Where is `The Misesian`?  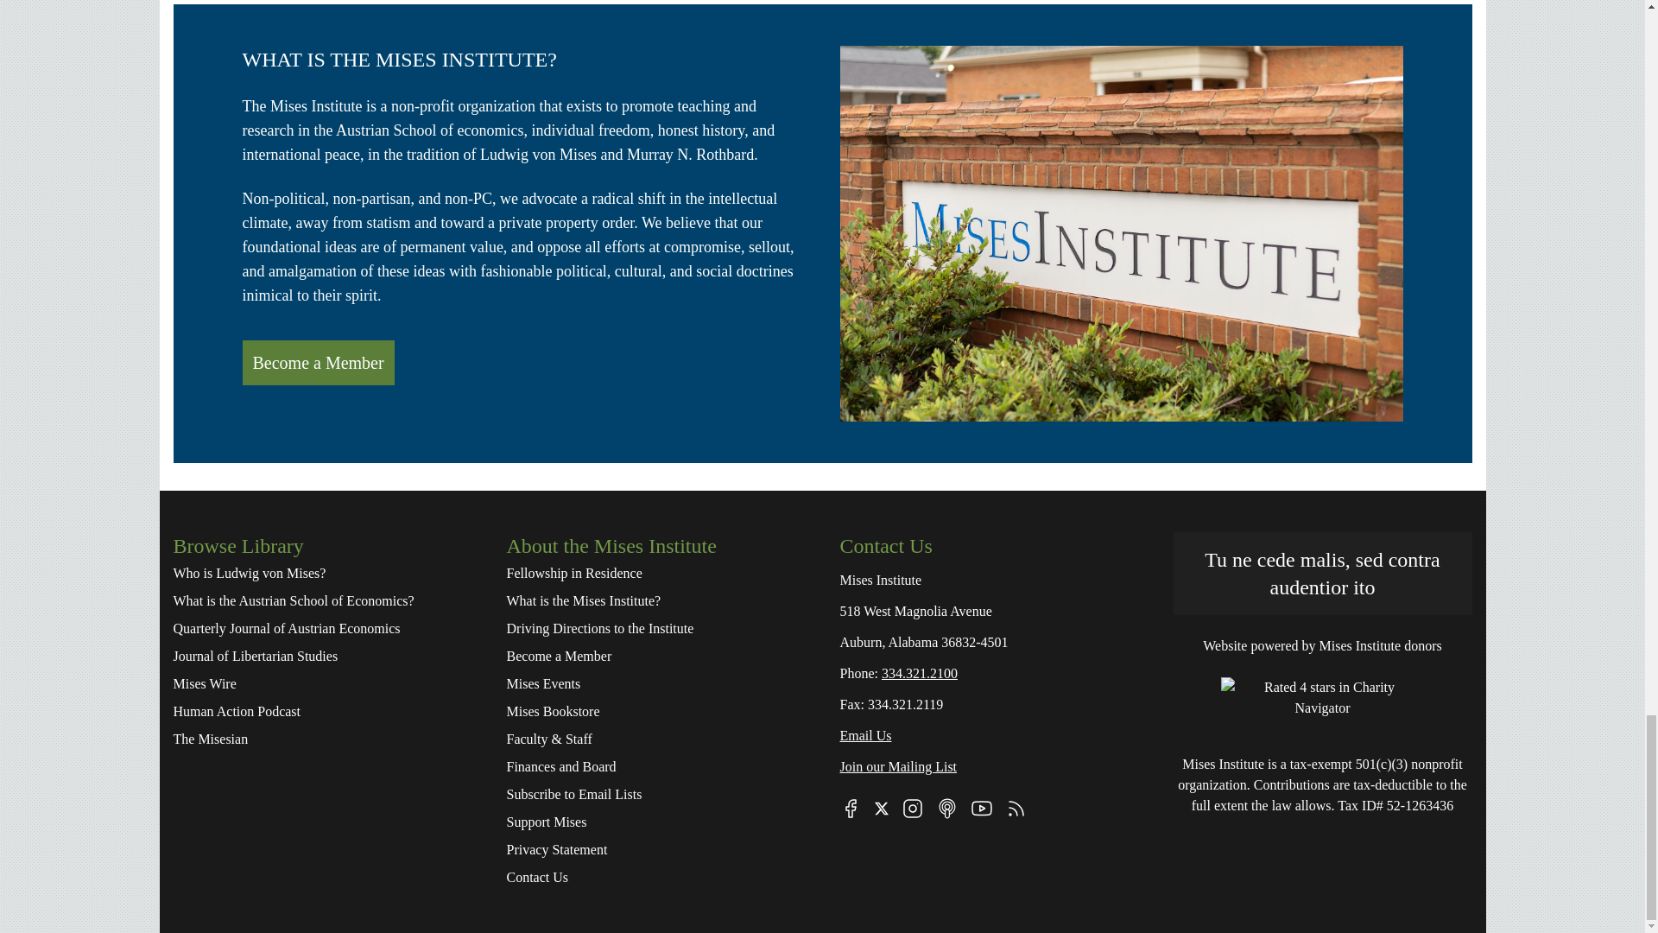
The Misesian is located at coordinates (321, 739).